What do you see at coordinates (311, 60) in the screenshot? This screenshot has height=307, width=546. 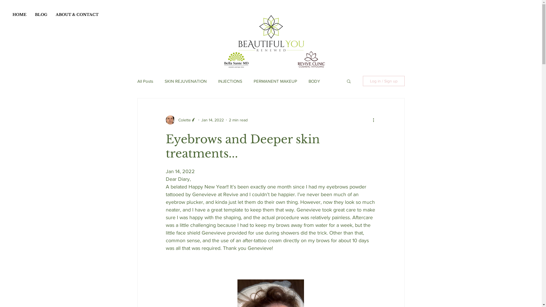 I see `EXPERT cosmetic tattooing.` at bounding box center [311, 60].